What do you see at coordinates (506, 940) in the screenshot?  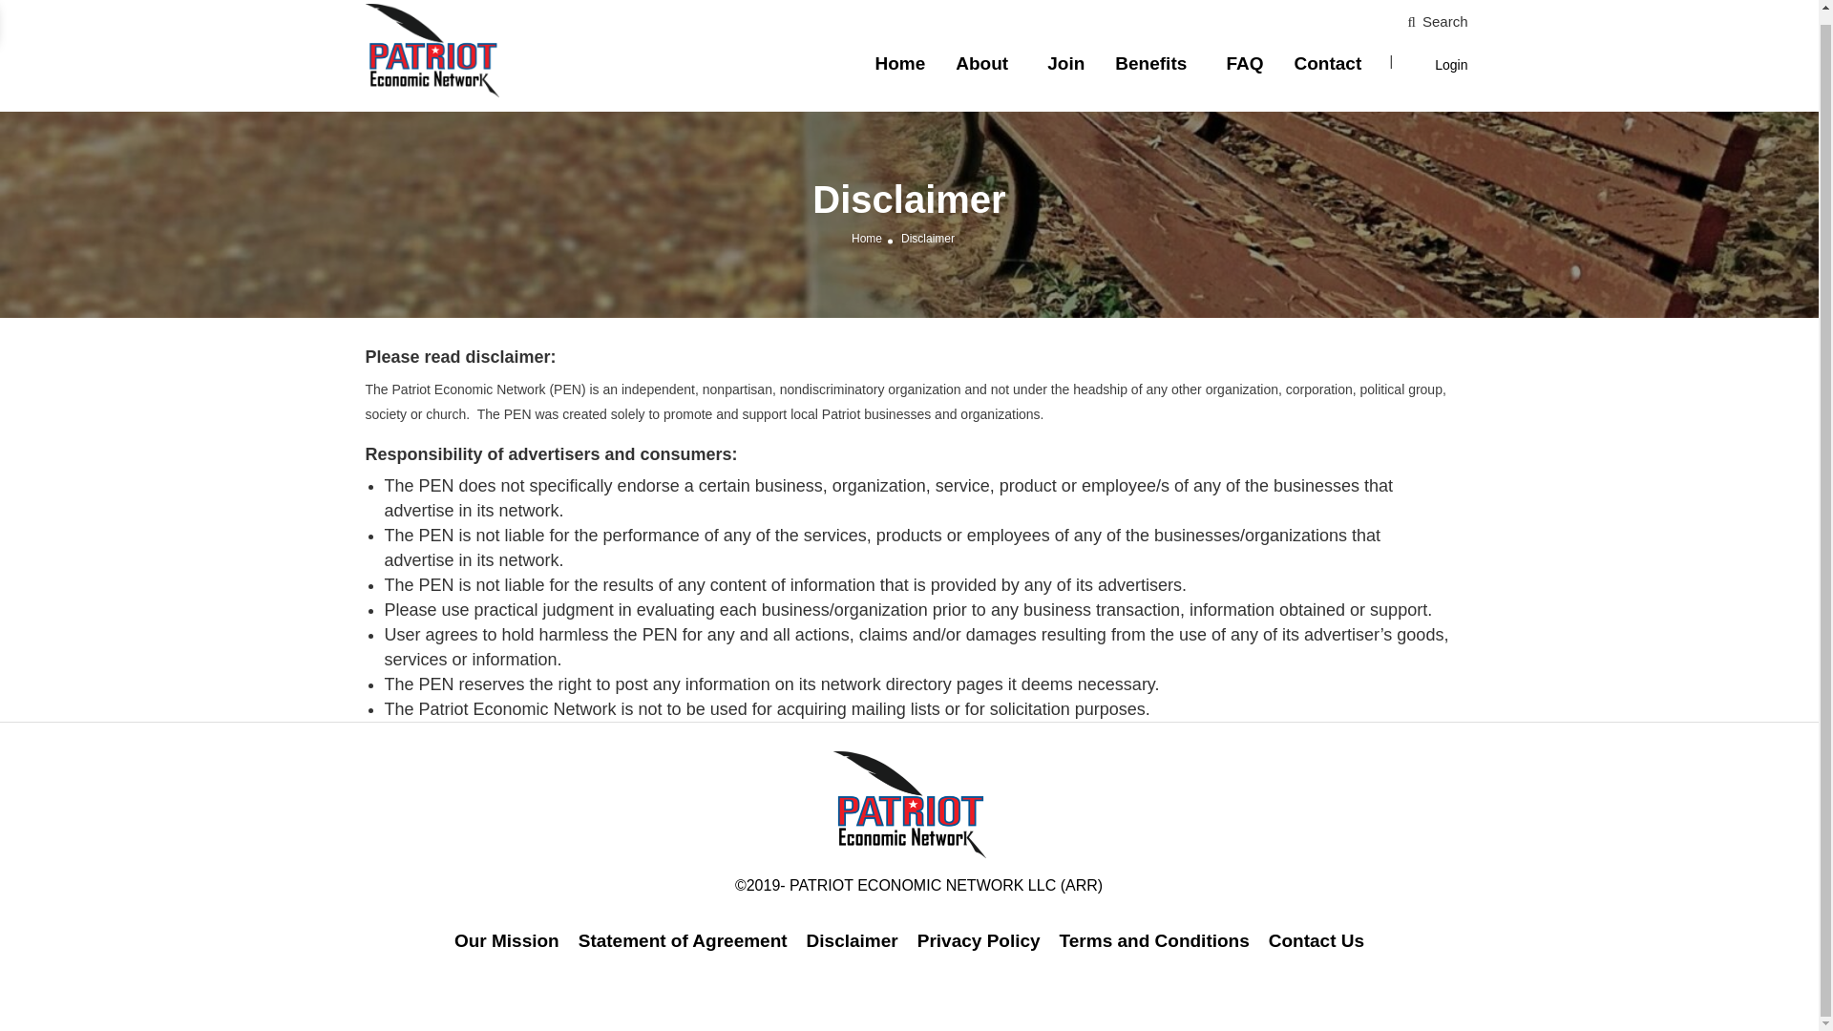 I see `Our Mission` at bounding box center [506, 940].